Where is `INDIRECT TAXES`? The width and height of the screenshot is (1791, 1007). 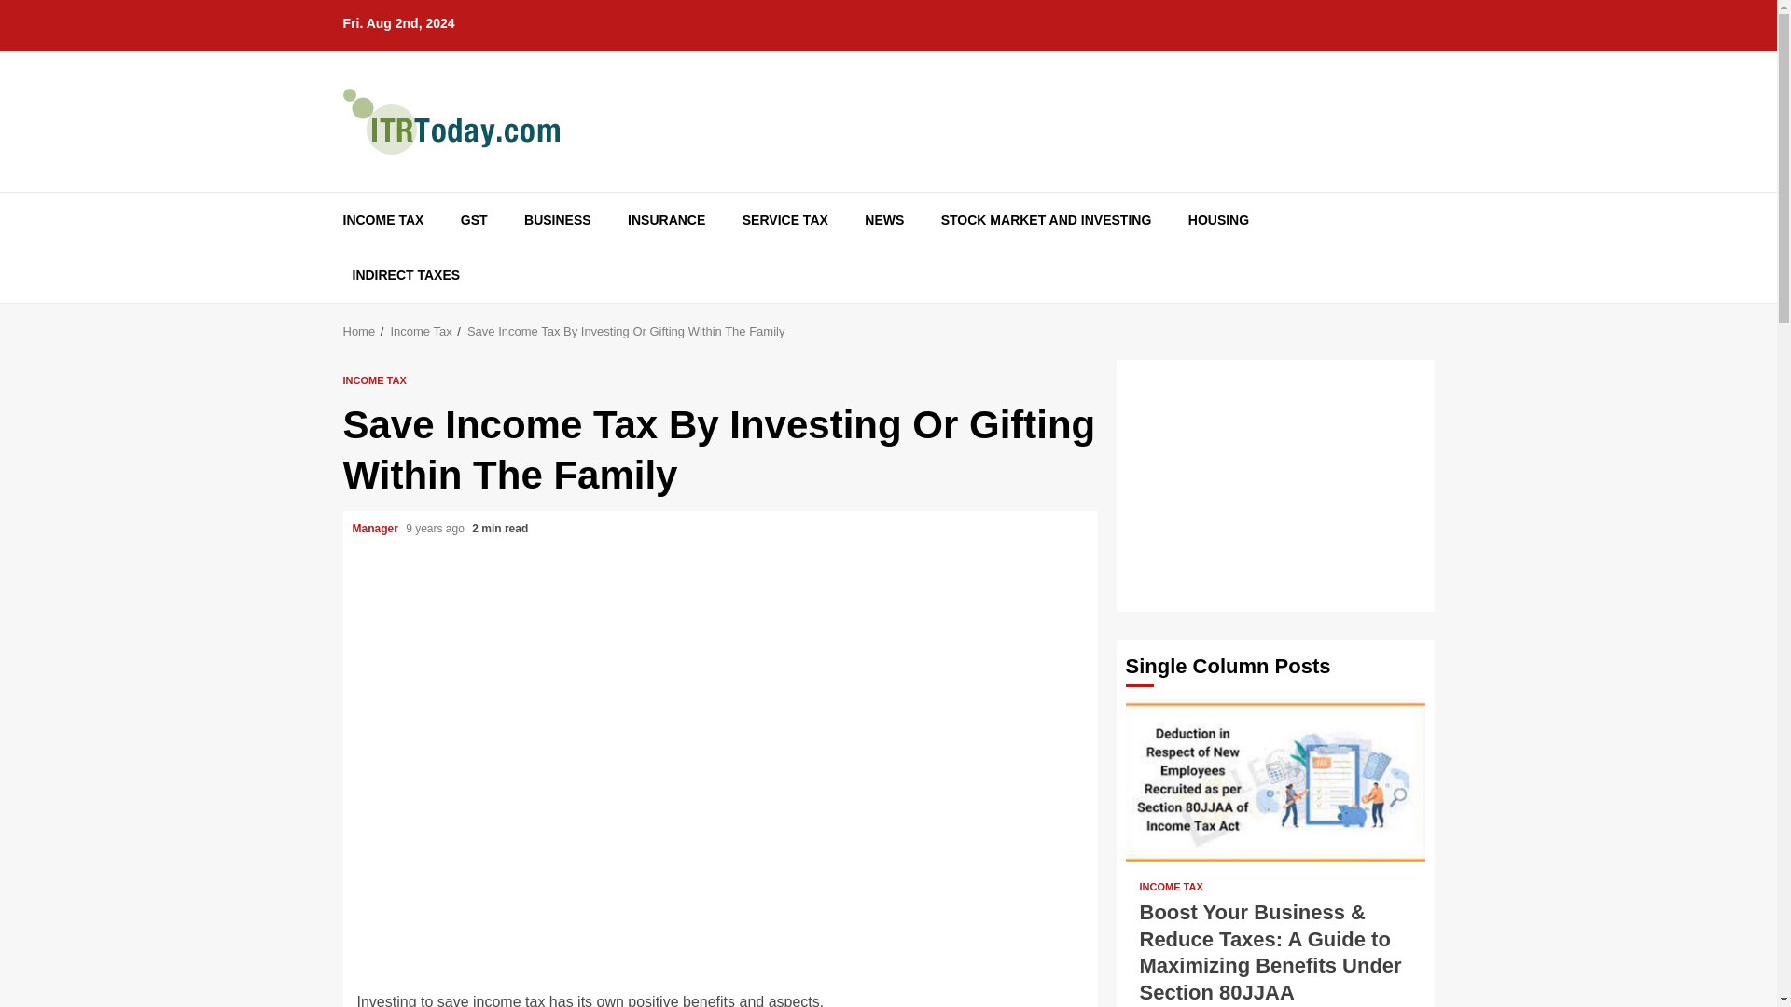
INDIRECT TAXES is located at coordinates (407, 275).